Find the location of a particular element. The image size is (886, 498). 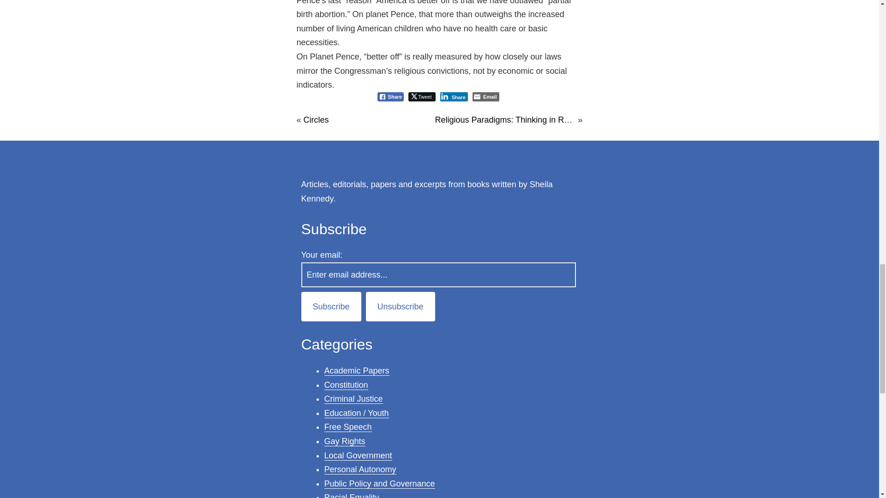

Public Policy and Governance is located at coordinates (379, 483).